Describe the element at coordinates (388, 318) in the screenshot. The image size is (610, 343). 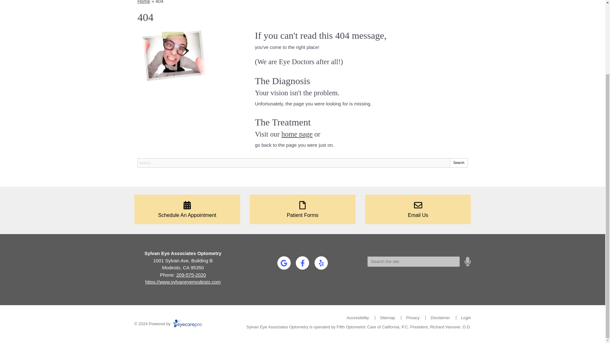
I see `Sitemap` at that location.